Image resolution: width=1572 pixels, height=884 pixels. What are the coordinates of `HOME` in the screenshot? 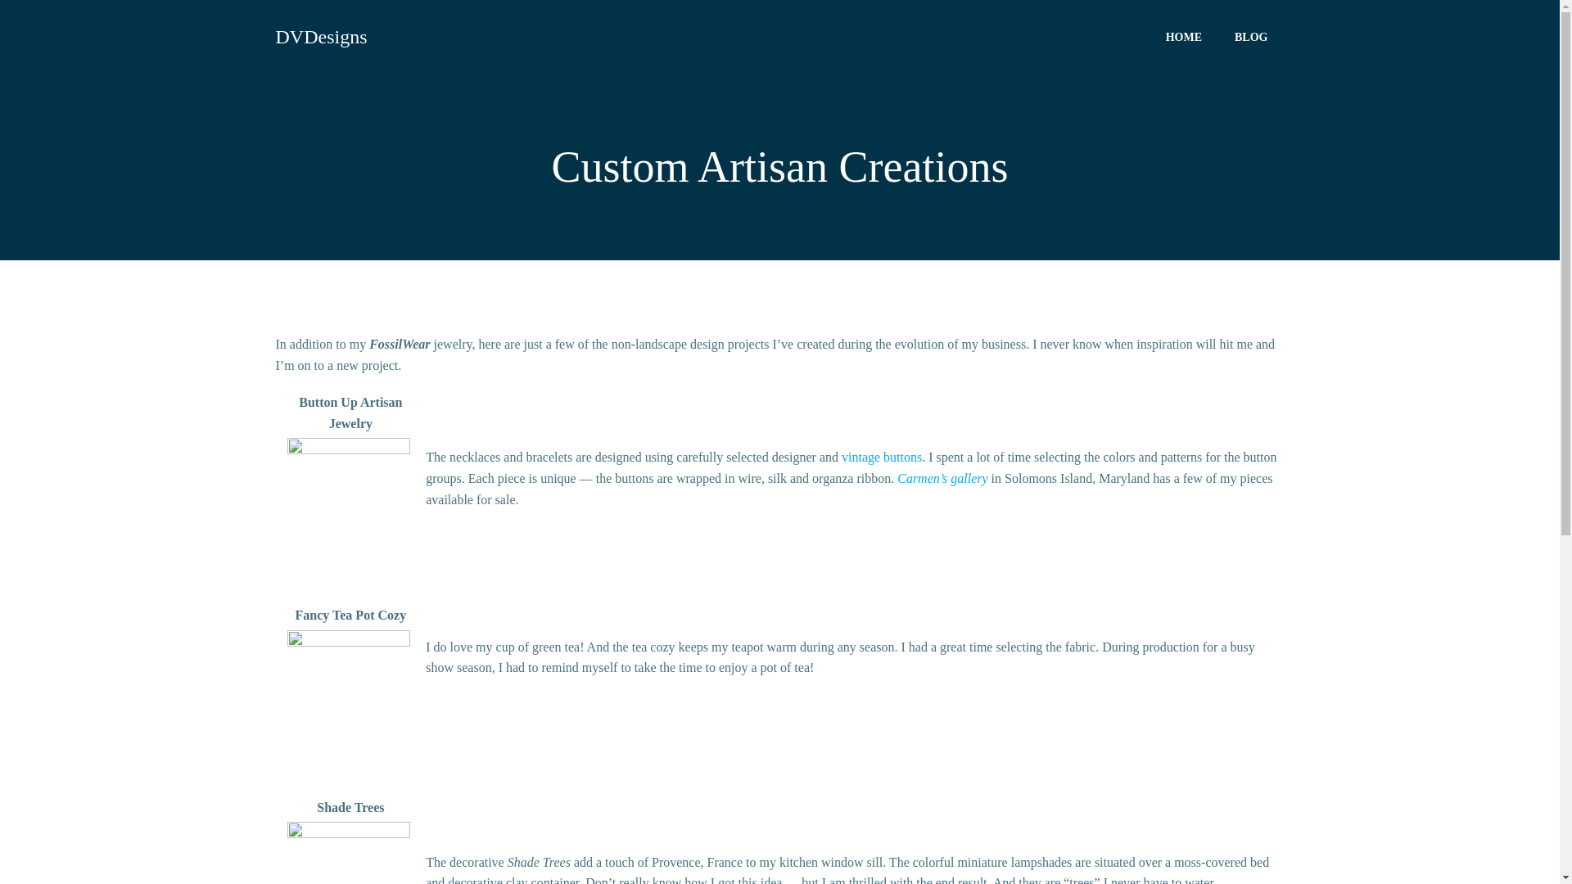 It's located at (1184, 36).